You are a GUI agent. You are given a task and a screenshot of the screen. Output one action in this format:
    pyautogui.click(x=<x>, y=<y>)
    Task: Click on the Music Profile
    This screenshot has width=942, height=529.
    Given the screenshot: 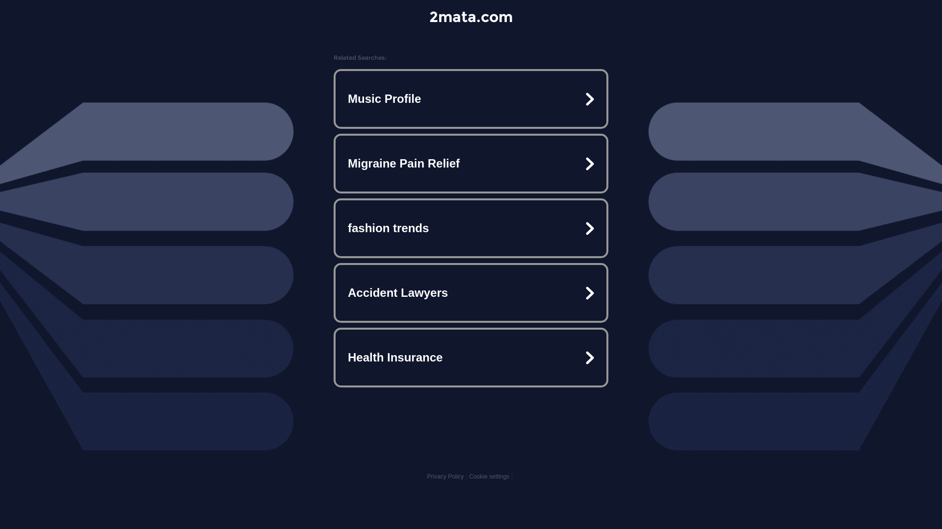 What is the action you would take?
    pyautogui.click(x=471, y=99)
    